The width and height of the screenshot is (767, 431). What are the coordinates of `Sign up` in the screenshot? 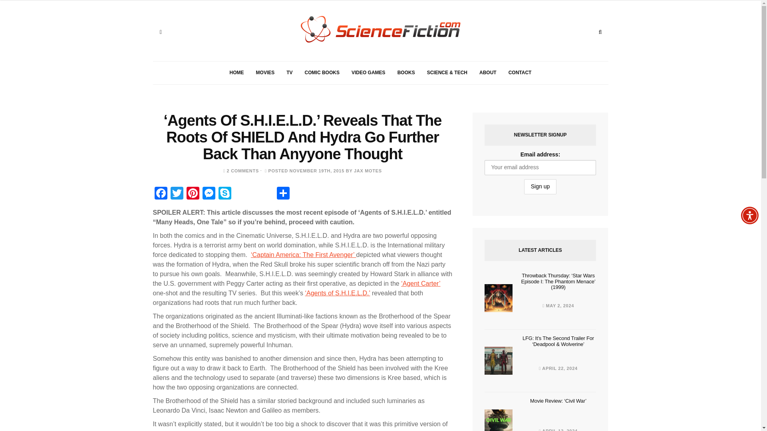 It's located at (540, 187).